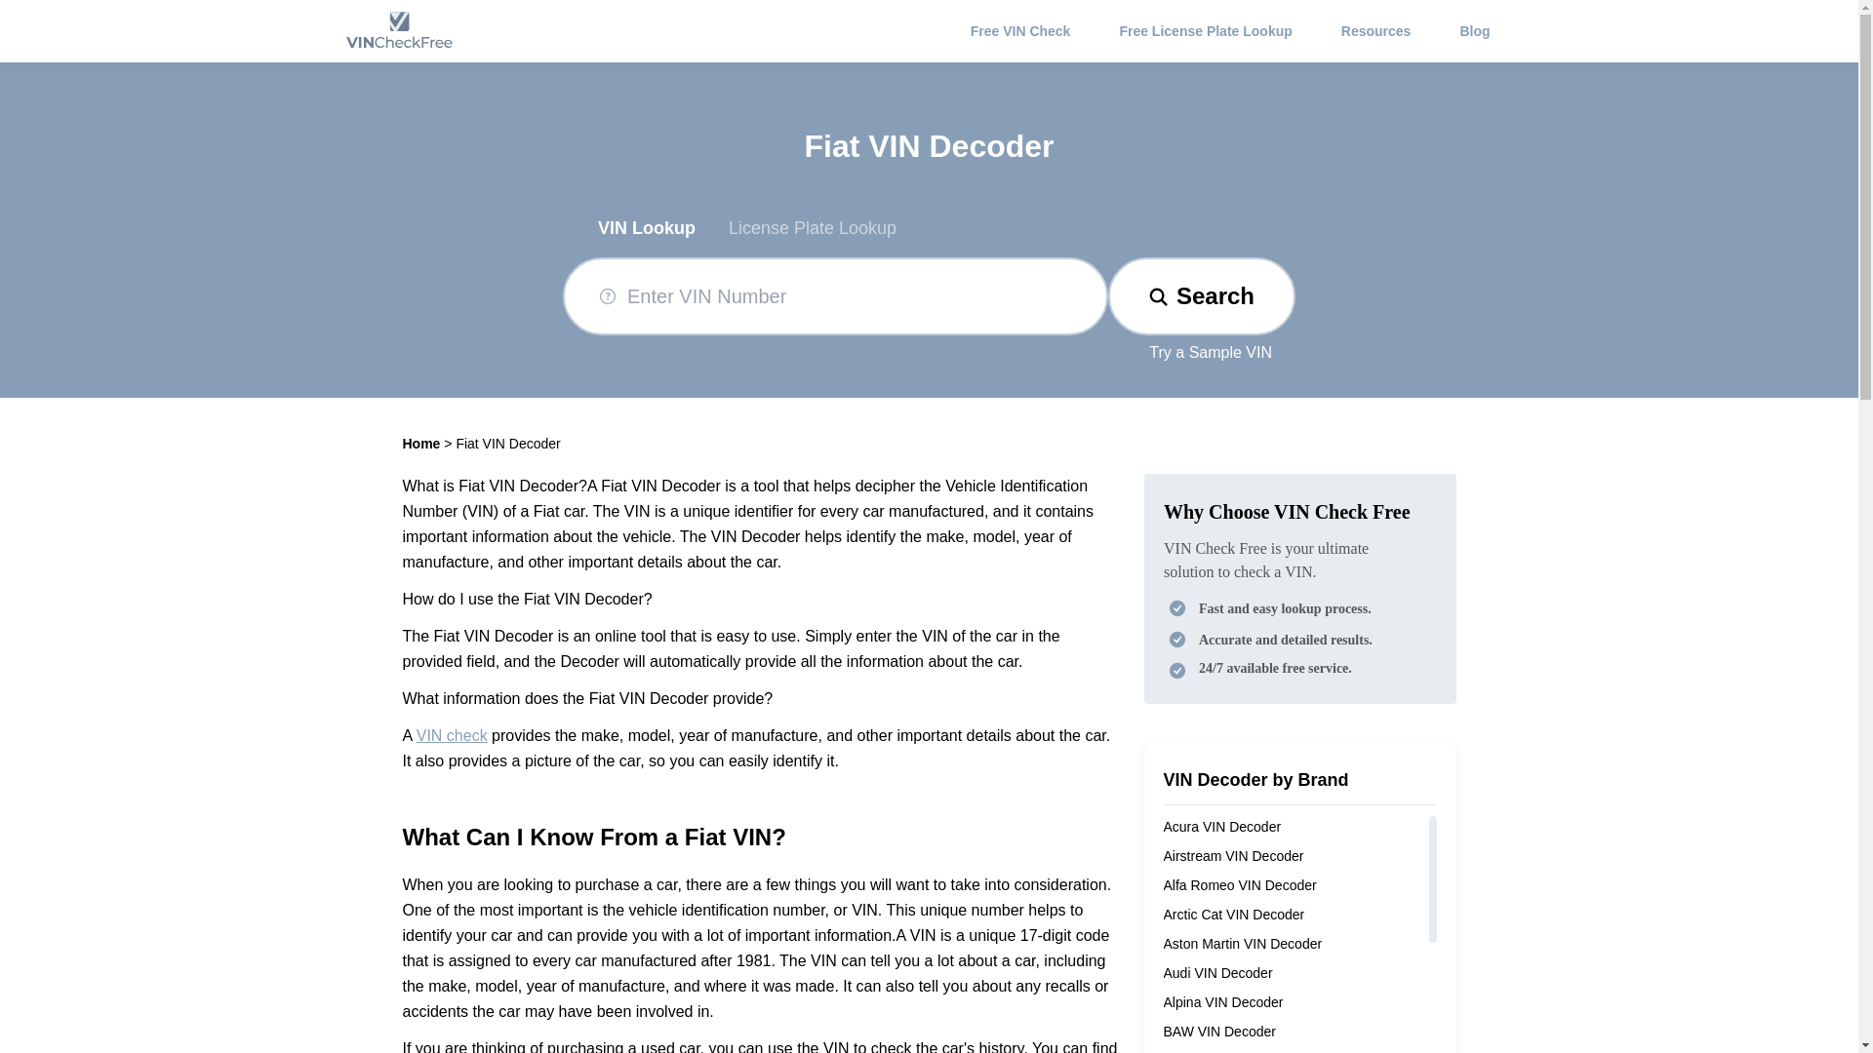  Describe the element at coordinates (421, 444) in the screenshot. I see `Home` at that location.